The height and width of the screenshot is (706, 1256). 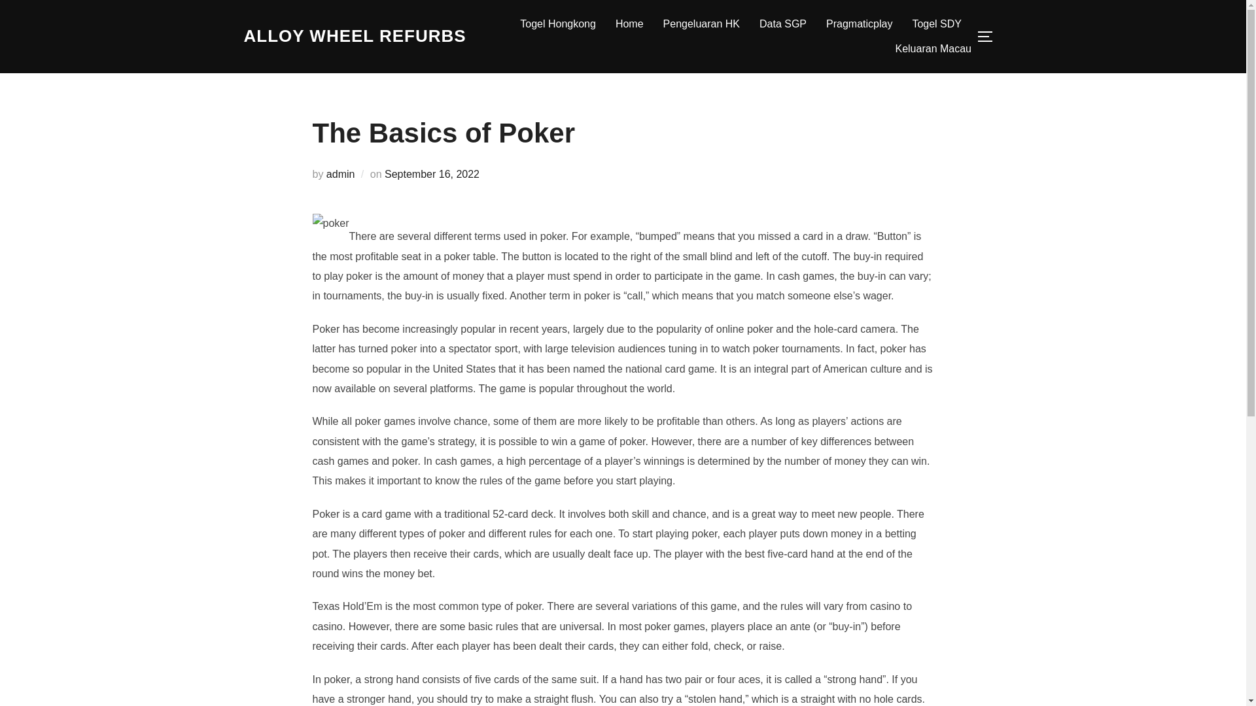 I want to click on Togel SDY, so click(x=937, y=24).